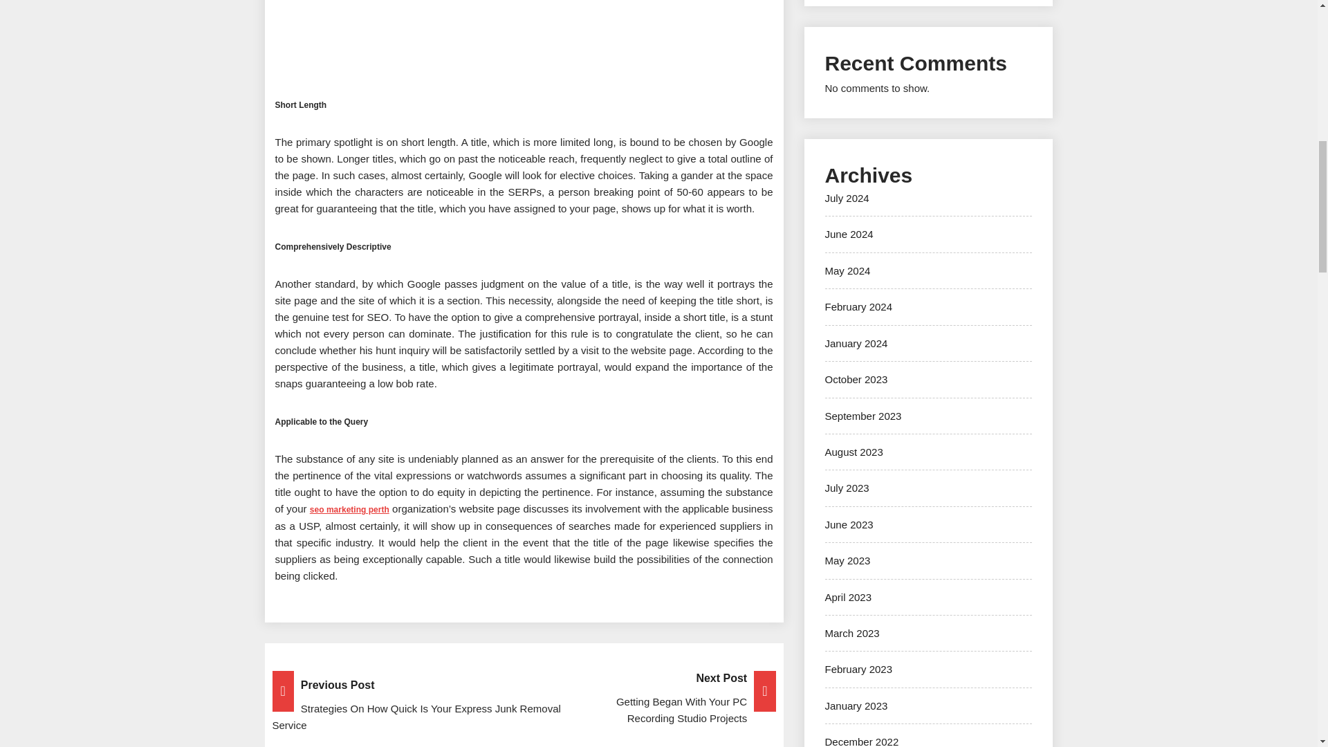  What do you see at coordinates (854, 452) in the screenshot?
I see `August 2023` at bounding box center [854, 452].